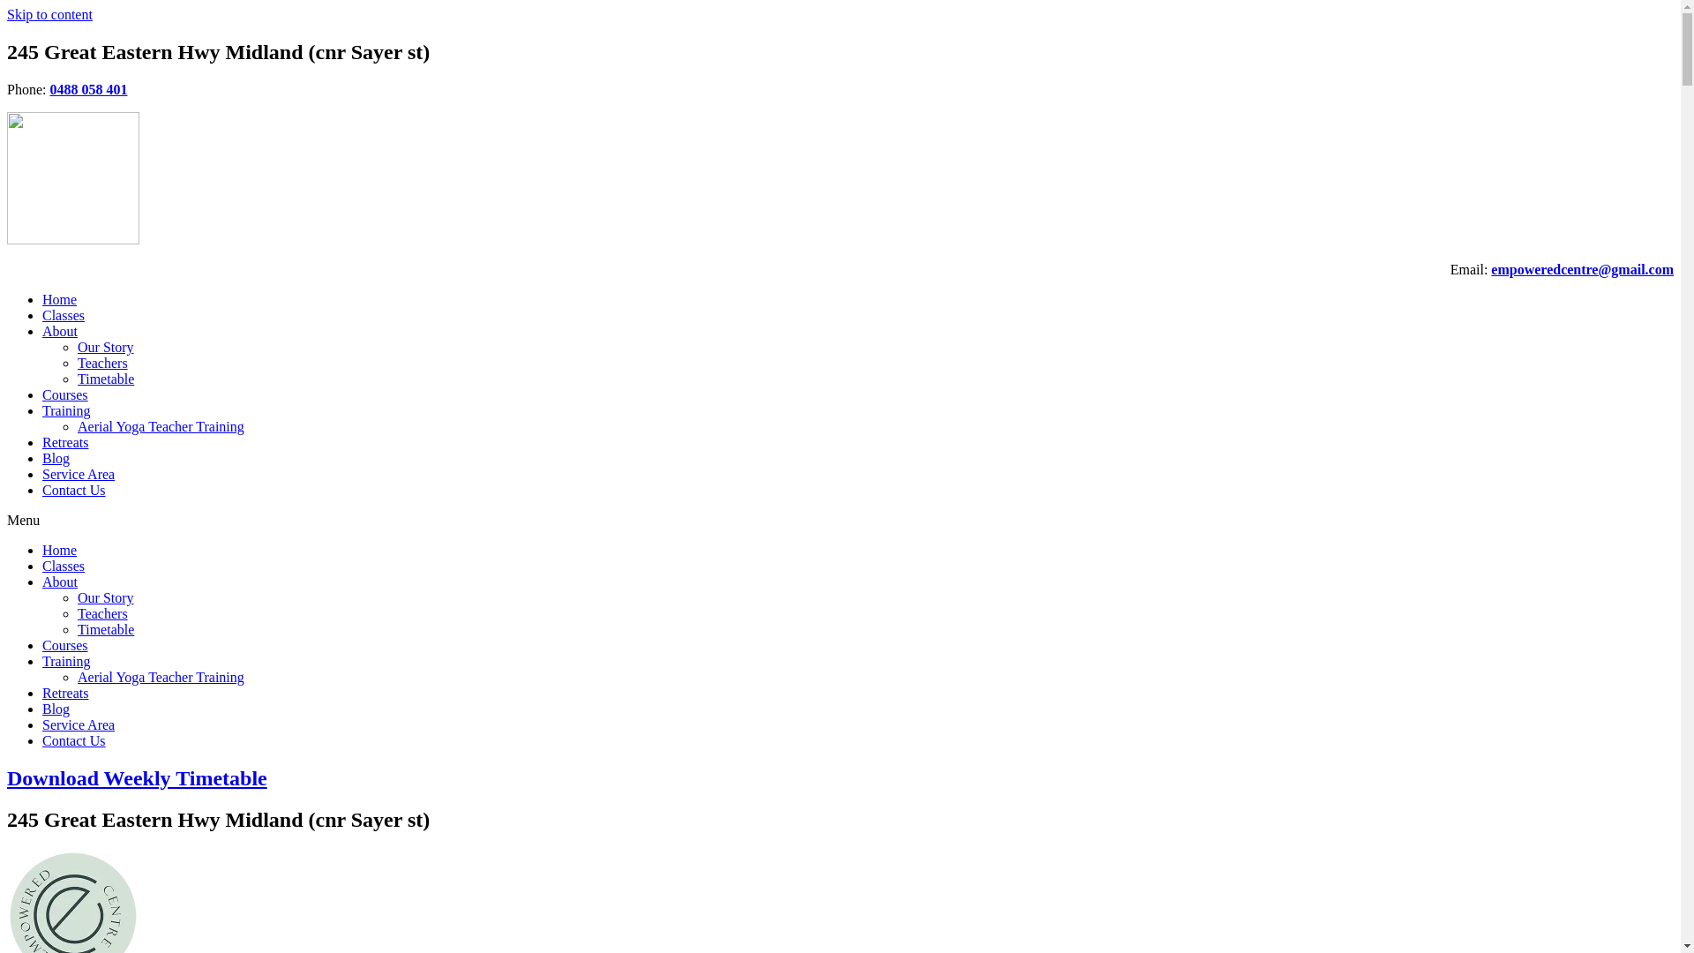 This screenshot has width=1694, height=953. Describe the element at coordinates (60, 582) in the screenshot. I see `About` at that location.